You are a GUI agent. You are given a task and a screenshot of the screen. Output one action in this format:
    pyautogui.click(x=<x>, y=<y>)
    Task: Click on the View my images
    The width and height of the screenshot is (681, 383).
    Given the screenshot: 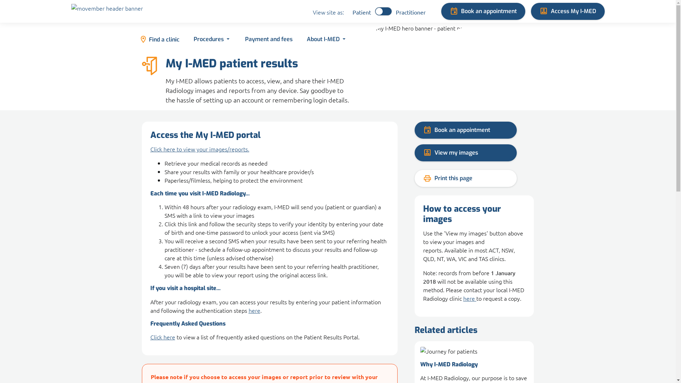 What is the action you would take?
    pyautogui.click(x=466, y=153)
    